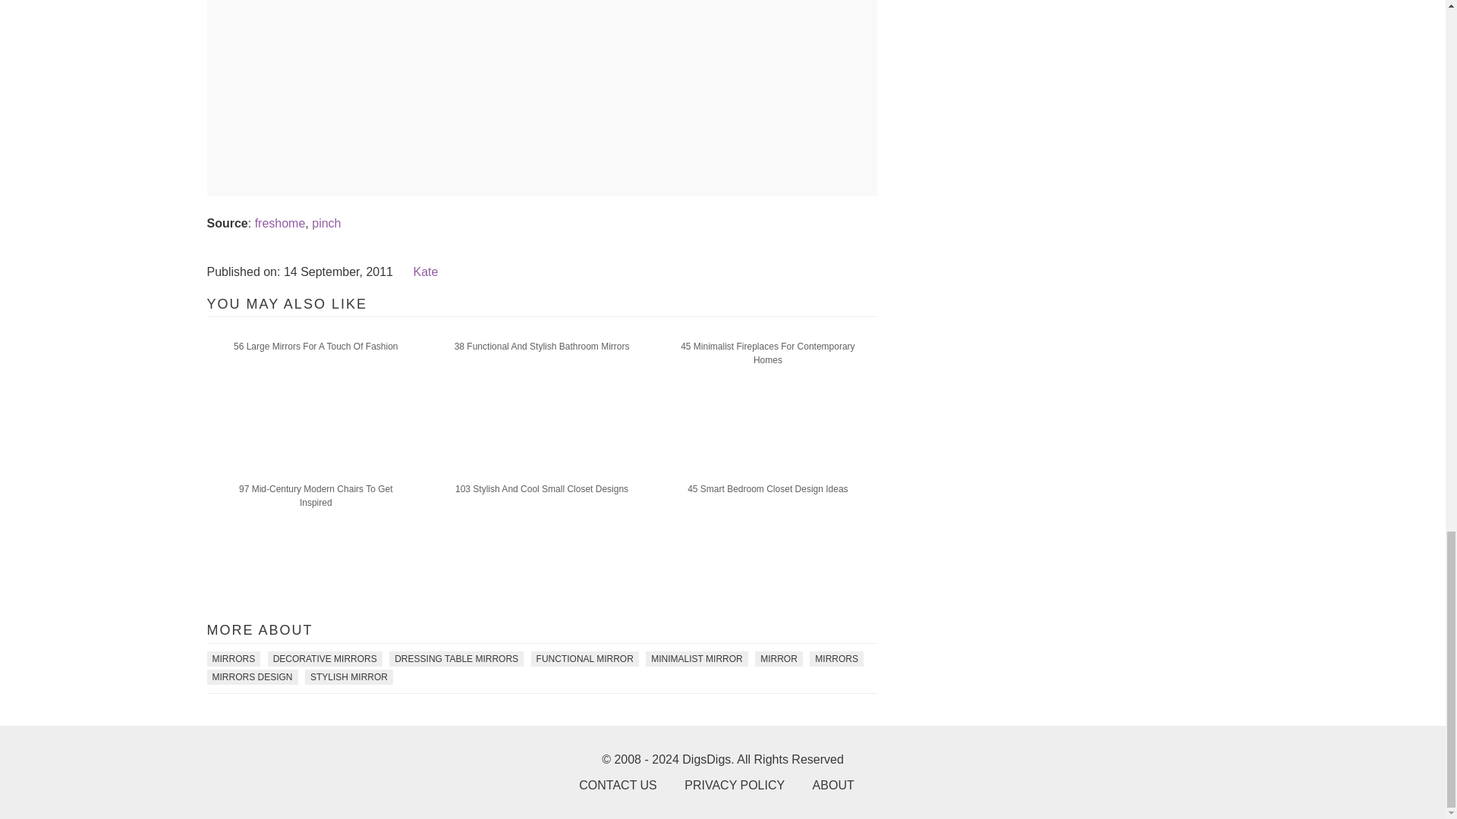 Image resolution: width=1457 pixels, height=819 pixels. What do you see at coordinates (326, 223) in the screenshot?
I see `pinch` at bounding box center [326, 223].